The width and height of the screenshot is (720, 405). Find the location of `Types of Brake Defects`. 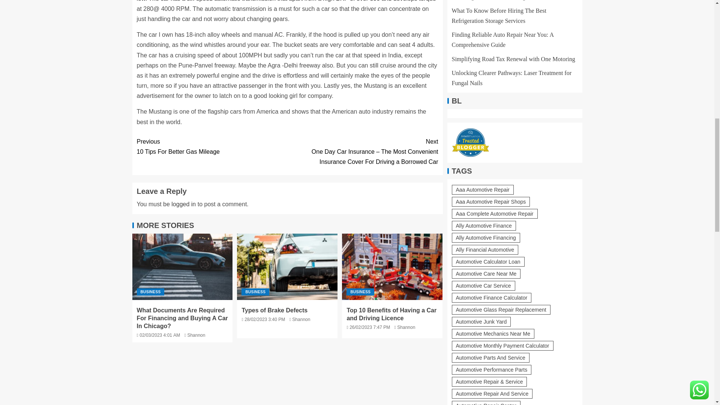

Types of Brake Defects is located at coordinates (287, 267).